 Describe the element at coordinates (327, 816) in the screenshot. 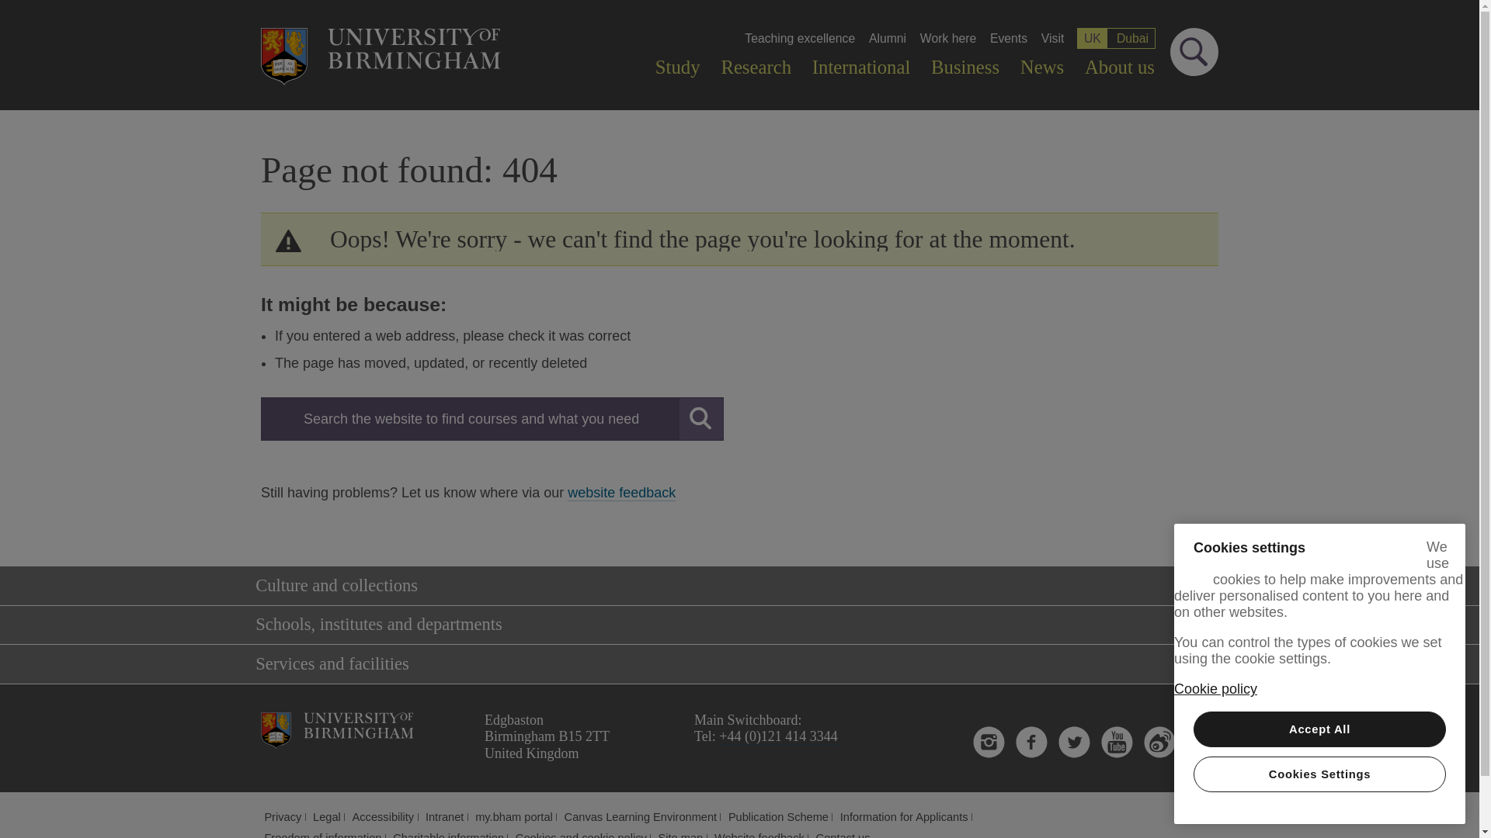

I see `Legal` at that location.